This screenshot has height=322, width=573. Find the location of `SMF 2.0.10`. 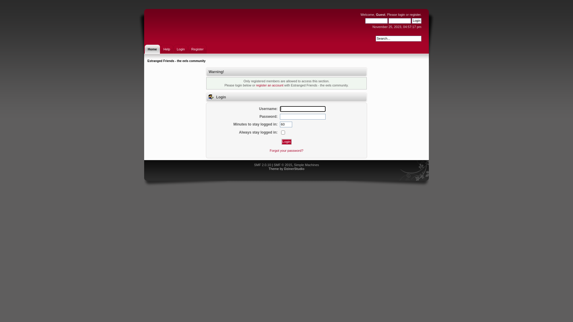

SMF 2.0.10 is located at coordinates (263, 165).